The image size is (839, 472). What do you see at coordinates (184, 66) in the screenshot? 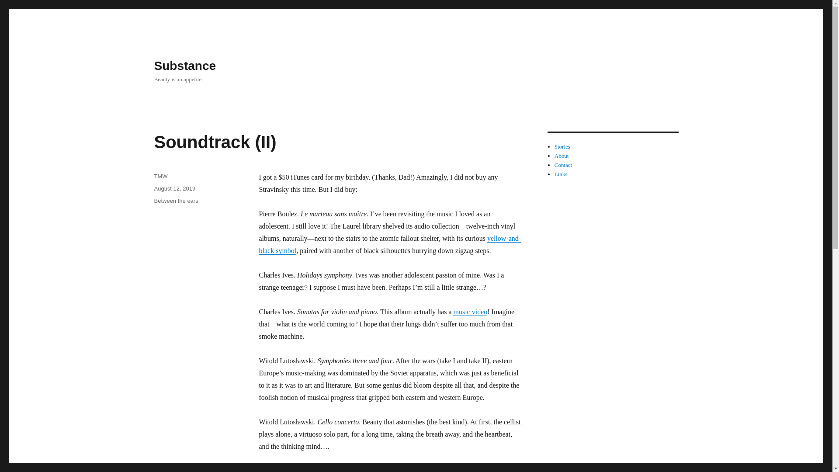
I see `Substance` at bounding box center [184, 66].